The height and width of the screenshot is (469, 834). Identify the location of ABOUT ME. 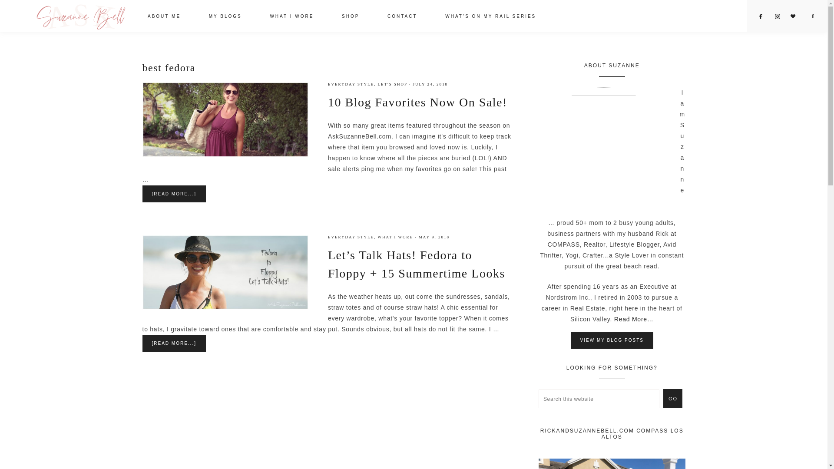
(164, 17).